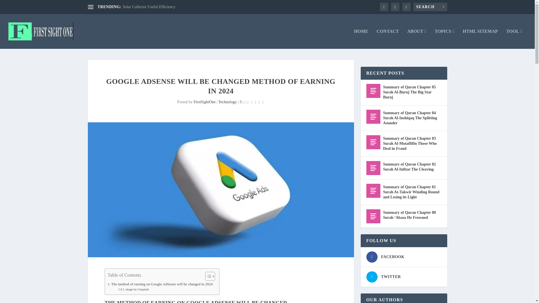  What do you see at coordinates (149, 7) in the screenshot?
I see `Solar Collector Useful Efficiency` at bounding box center [149, 7].